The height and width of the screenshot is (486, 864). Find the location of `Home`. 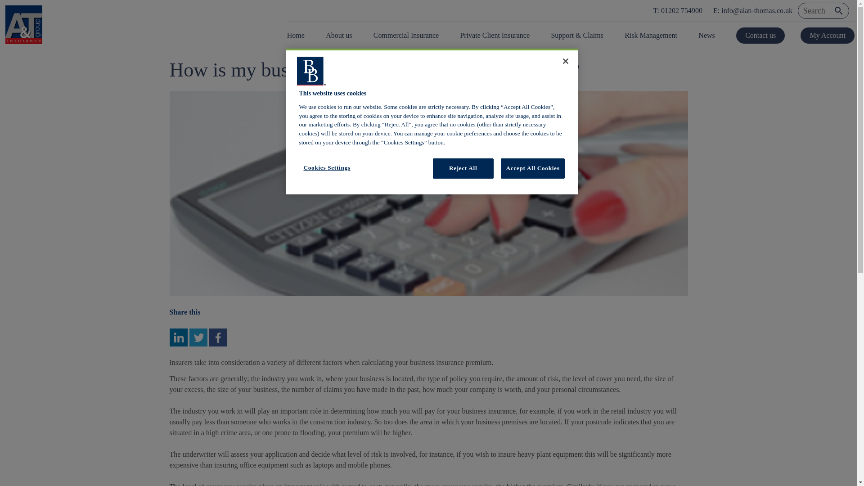

Home is located at coordinates (298, 35).